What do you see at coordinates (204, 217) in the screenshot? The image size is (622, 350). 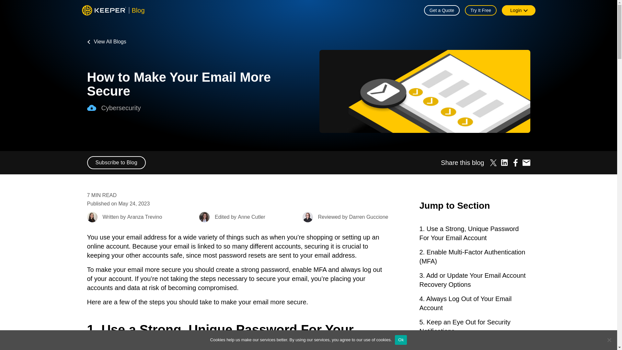 I see `Anne Cutler` at bounding box center [204, 217].